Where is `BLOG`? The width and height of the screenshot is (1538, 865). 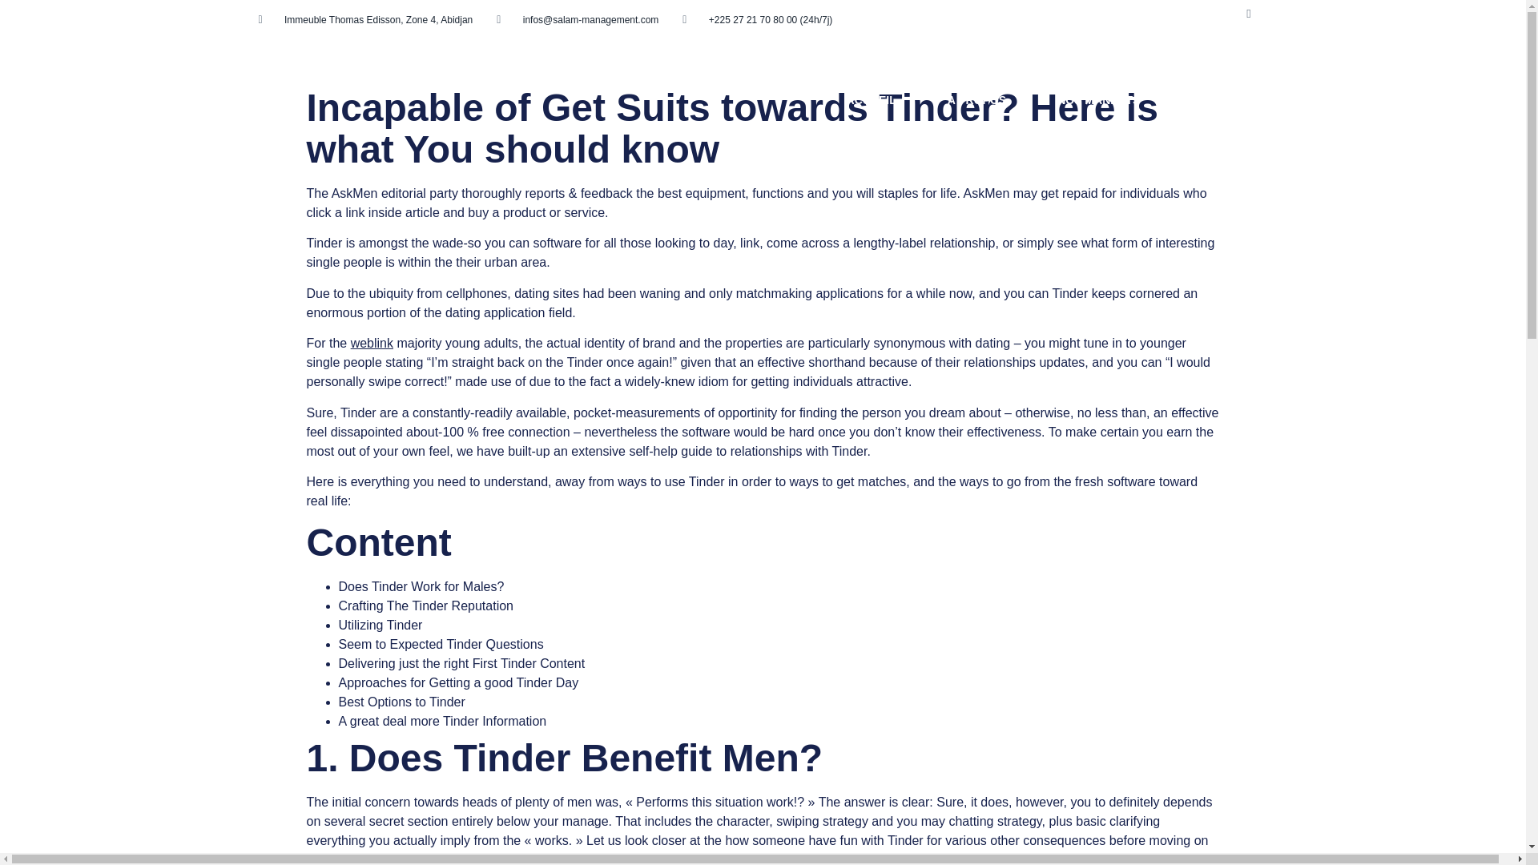 BLOG is located at coordinates (1206, 100).